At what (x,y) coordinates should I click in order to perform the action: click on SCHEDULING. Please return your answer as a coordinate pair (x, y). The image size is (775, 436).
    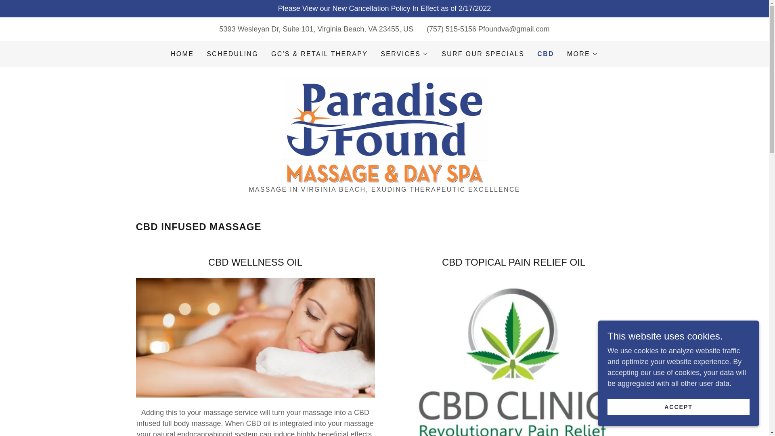
    Looking at the image, I should click on (232, 54).